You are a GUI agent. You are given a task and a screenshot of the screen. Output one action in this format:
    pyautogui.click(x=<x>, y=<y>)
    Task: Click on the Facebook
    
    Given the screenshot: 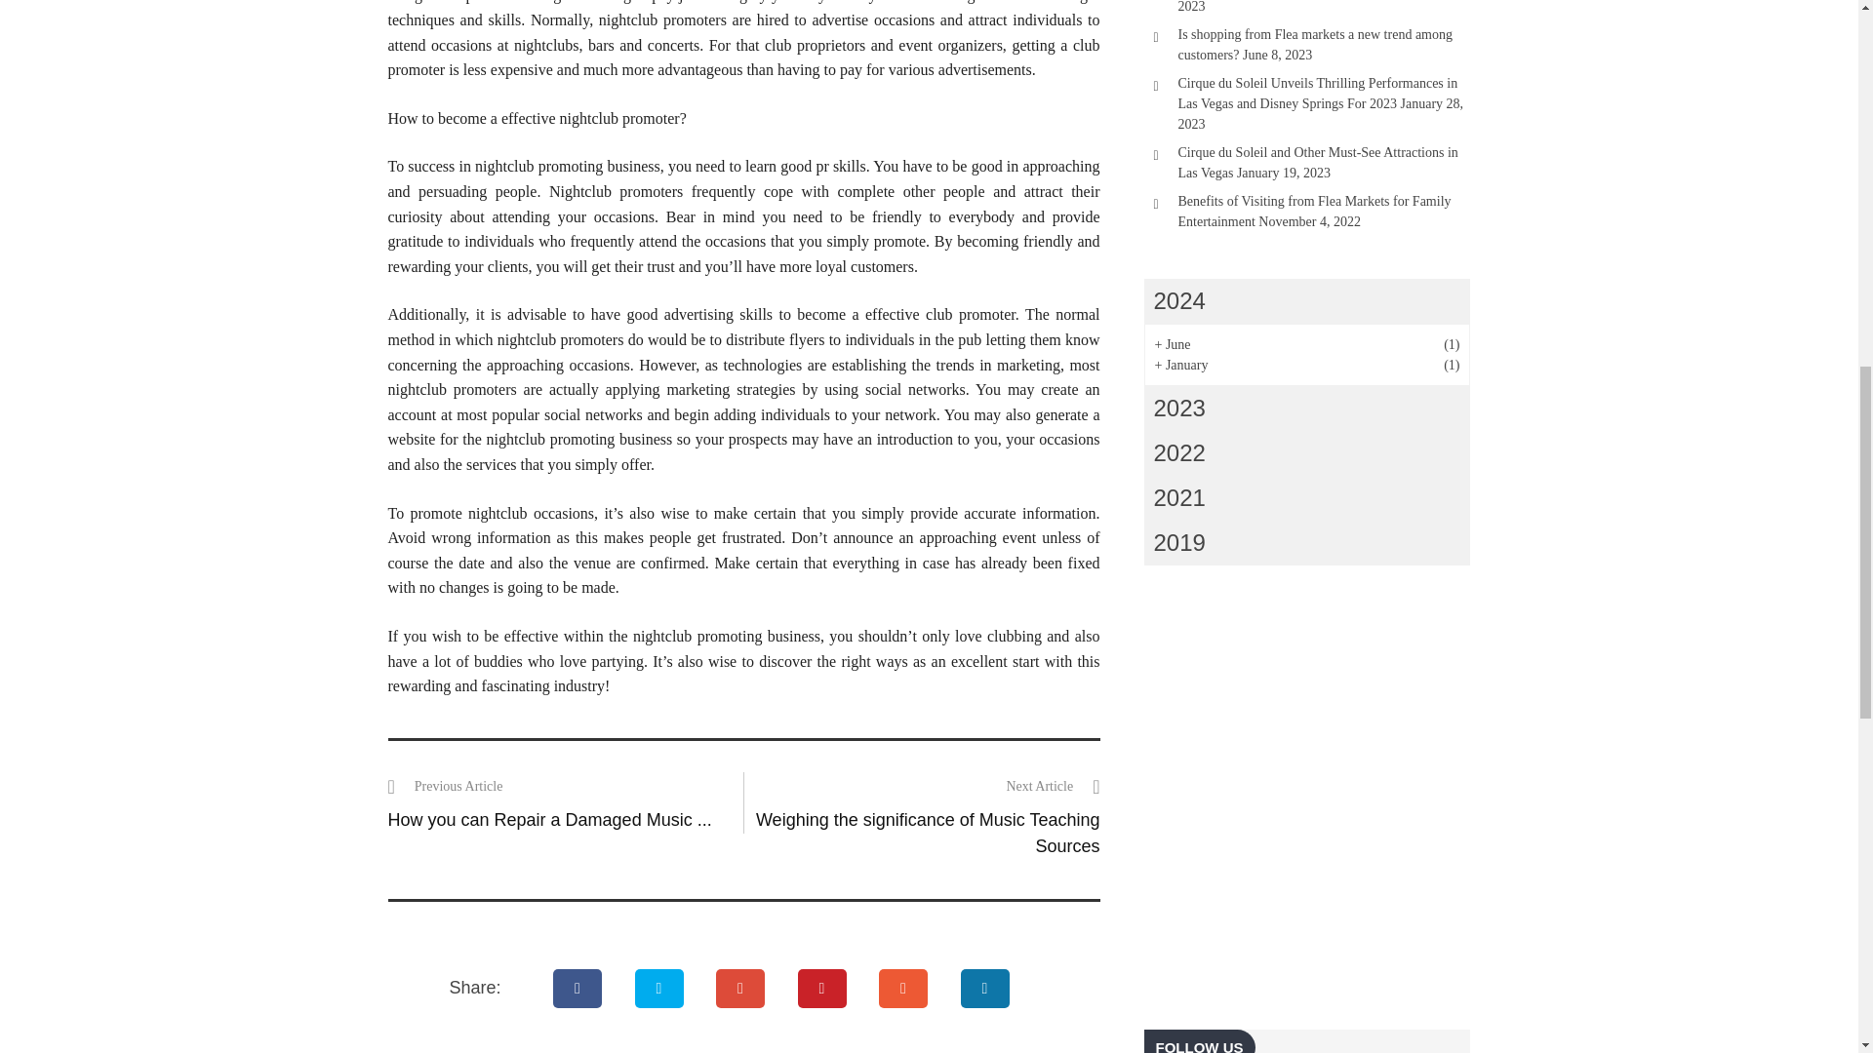 What is the action you would take?
    pyautogui.click(x=578, y=988)
    